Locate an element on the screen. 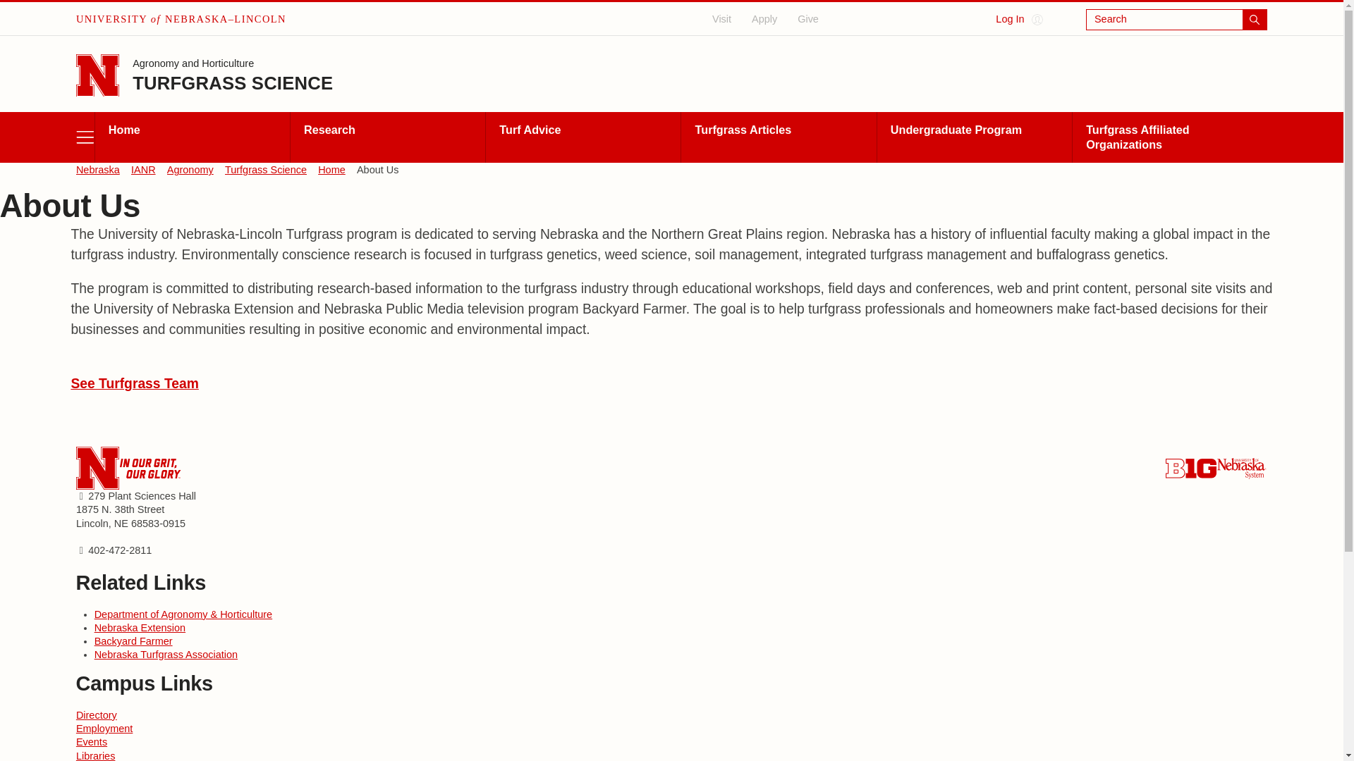 The width and height of the screenshot is (1354, 761). Log In is located at coordinates (1018, 20).